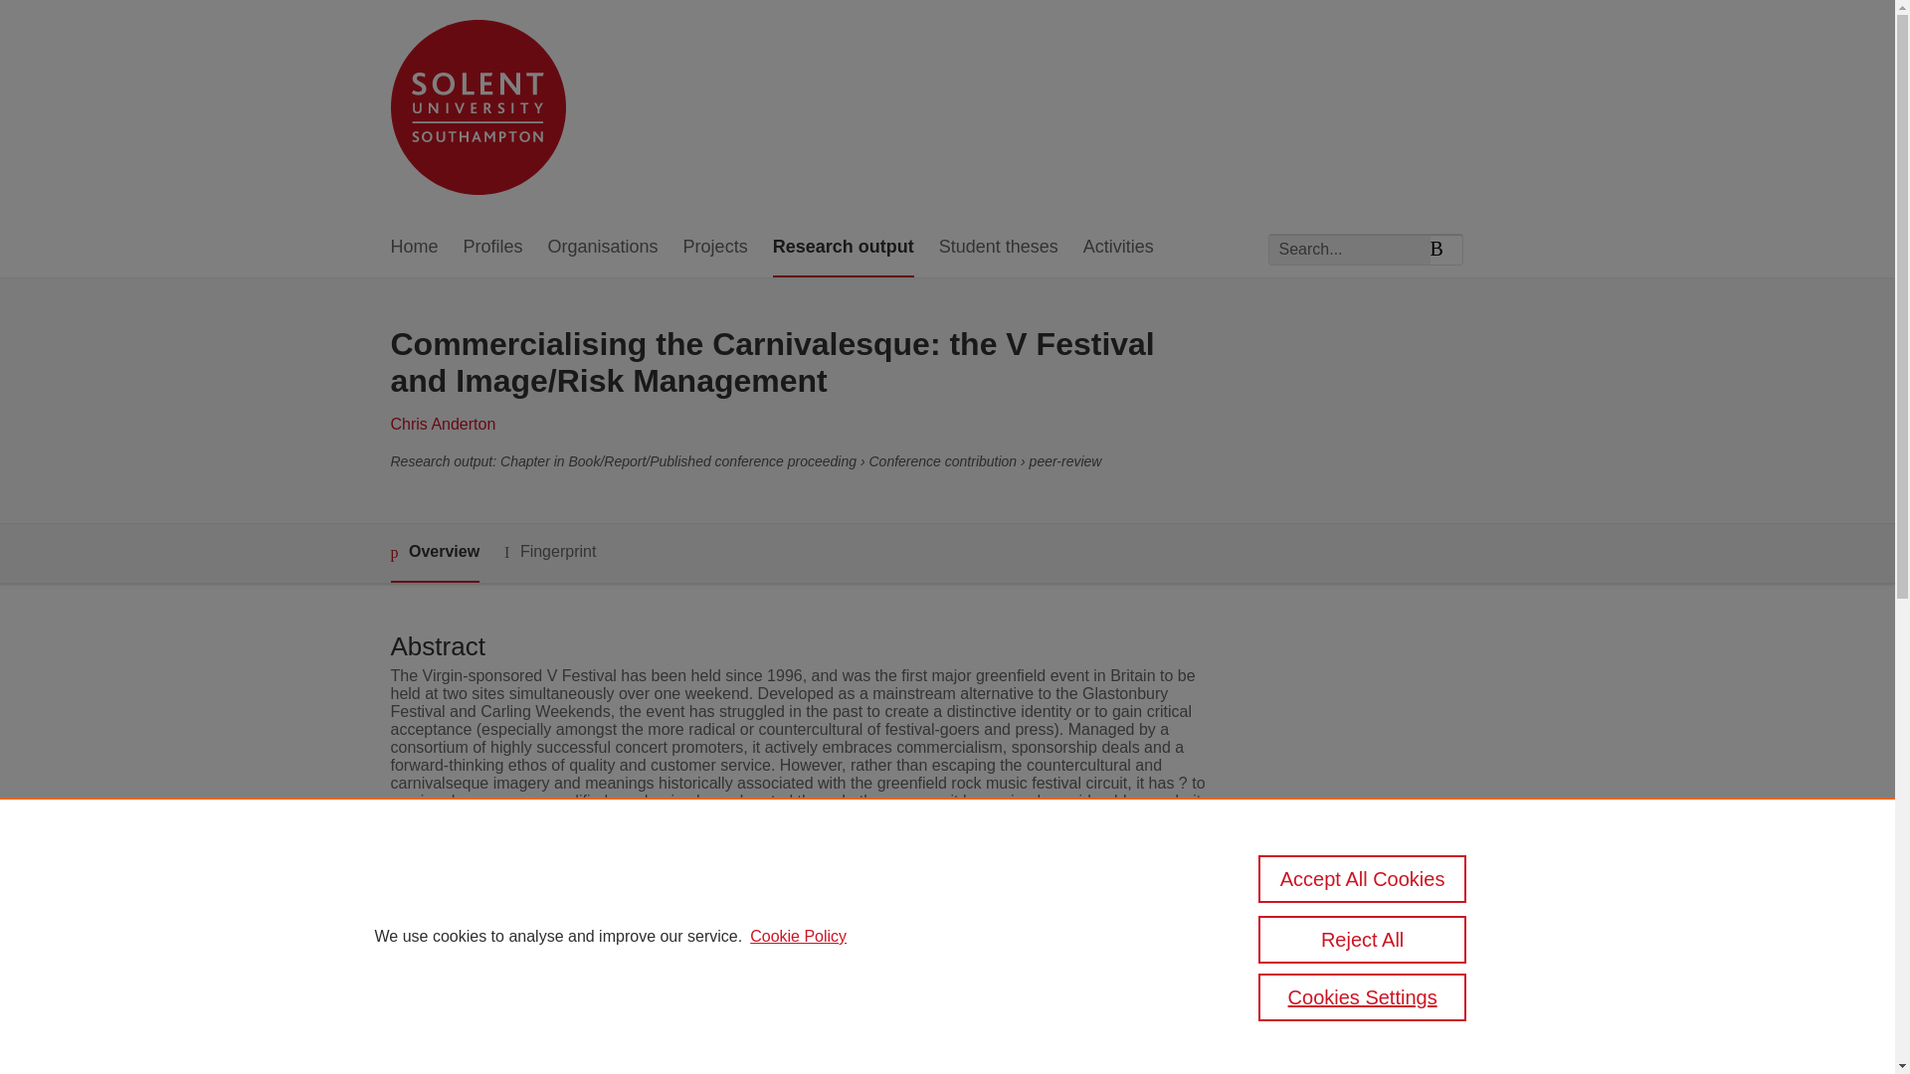 This screenshot has height=1074, width=1910. Describe the element at coordinates (844, 248) in the screenshot. I see `Research output` at that location.